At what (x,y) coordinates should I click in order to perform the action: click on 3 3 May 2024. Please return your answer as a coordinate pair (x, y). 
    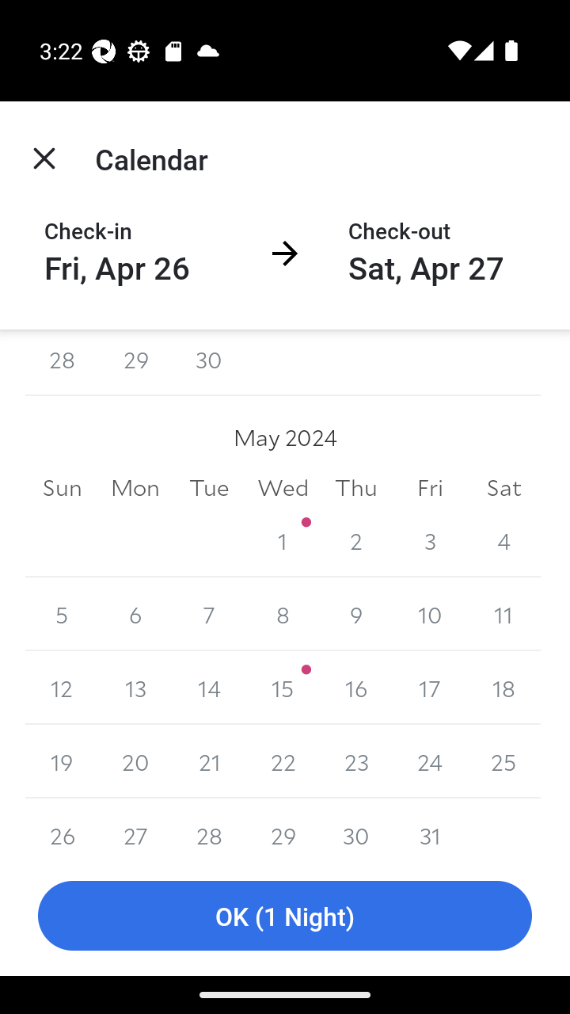
    Looking at the image, I should click on (429, 540).